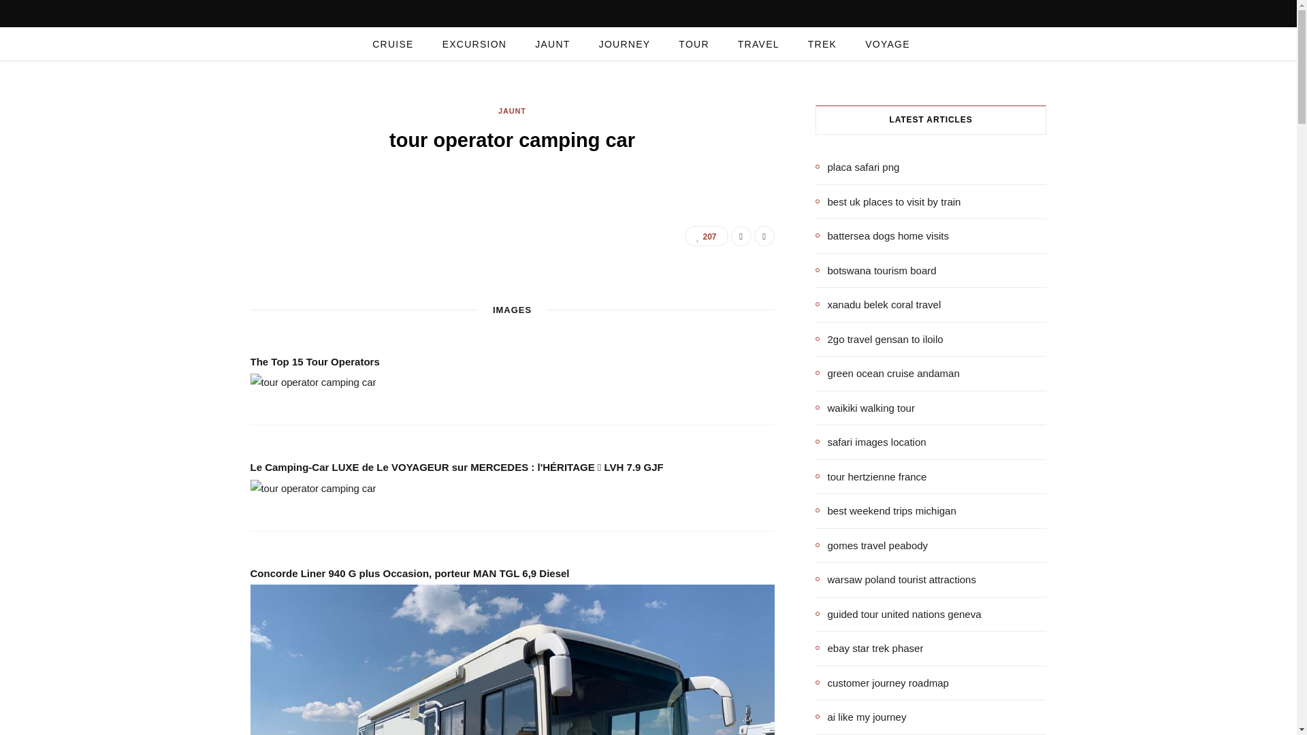  What do you see at coordinates (625, 44) in the screenshot?
I see `JOURNEY` at bounding box center [625, 44].